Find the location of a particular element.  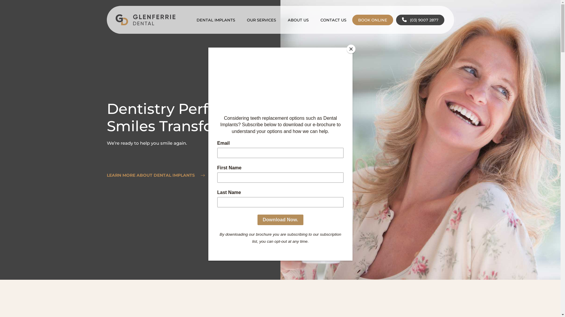

ABOUT US is located at coordinates (298, 20).